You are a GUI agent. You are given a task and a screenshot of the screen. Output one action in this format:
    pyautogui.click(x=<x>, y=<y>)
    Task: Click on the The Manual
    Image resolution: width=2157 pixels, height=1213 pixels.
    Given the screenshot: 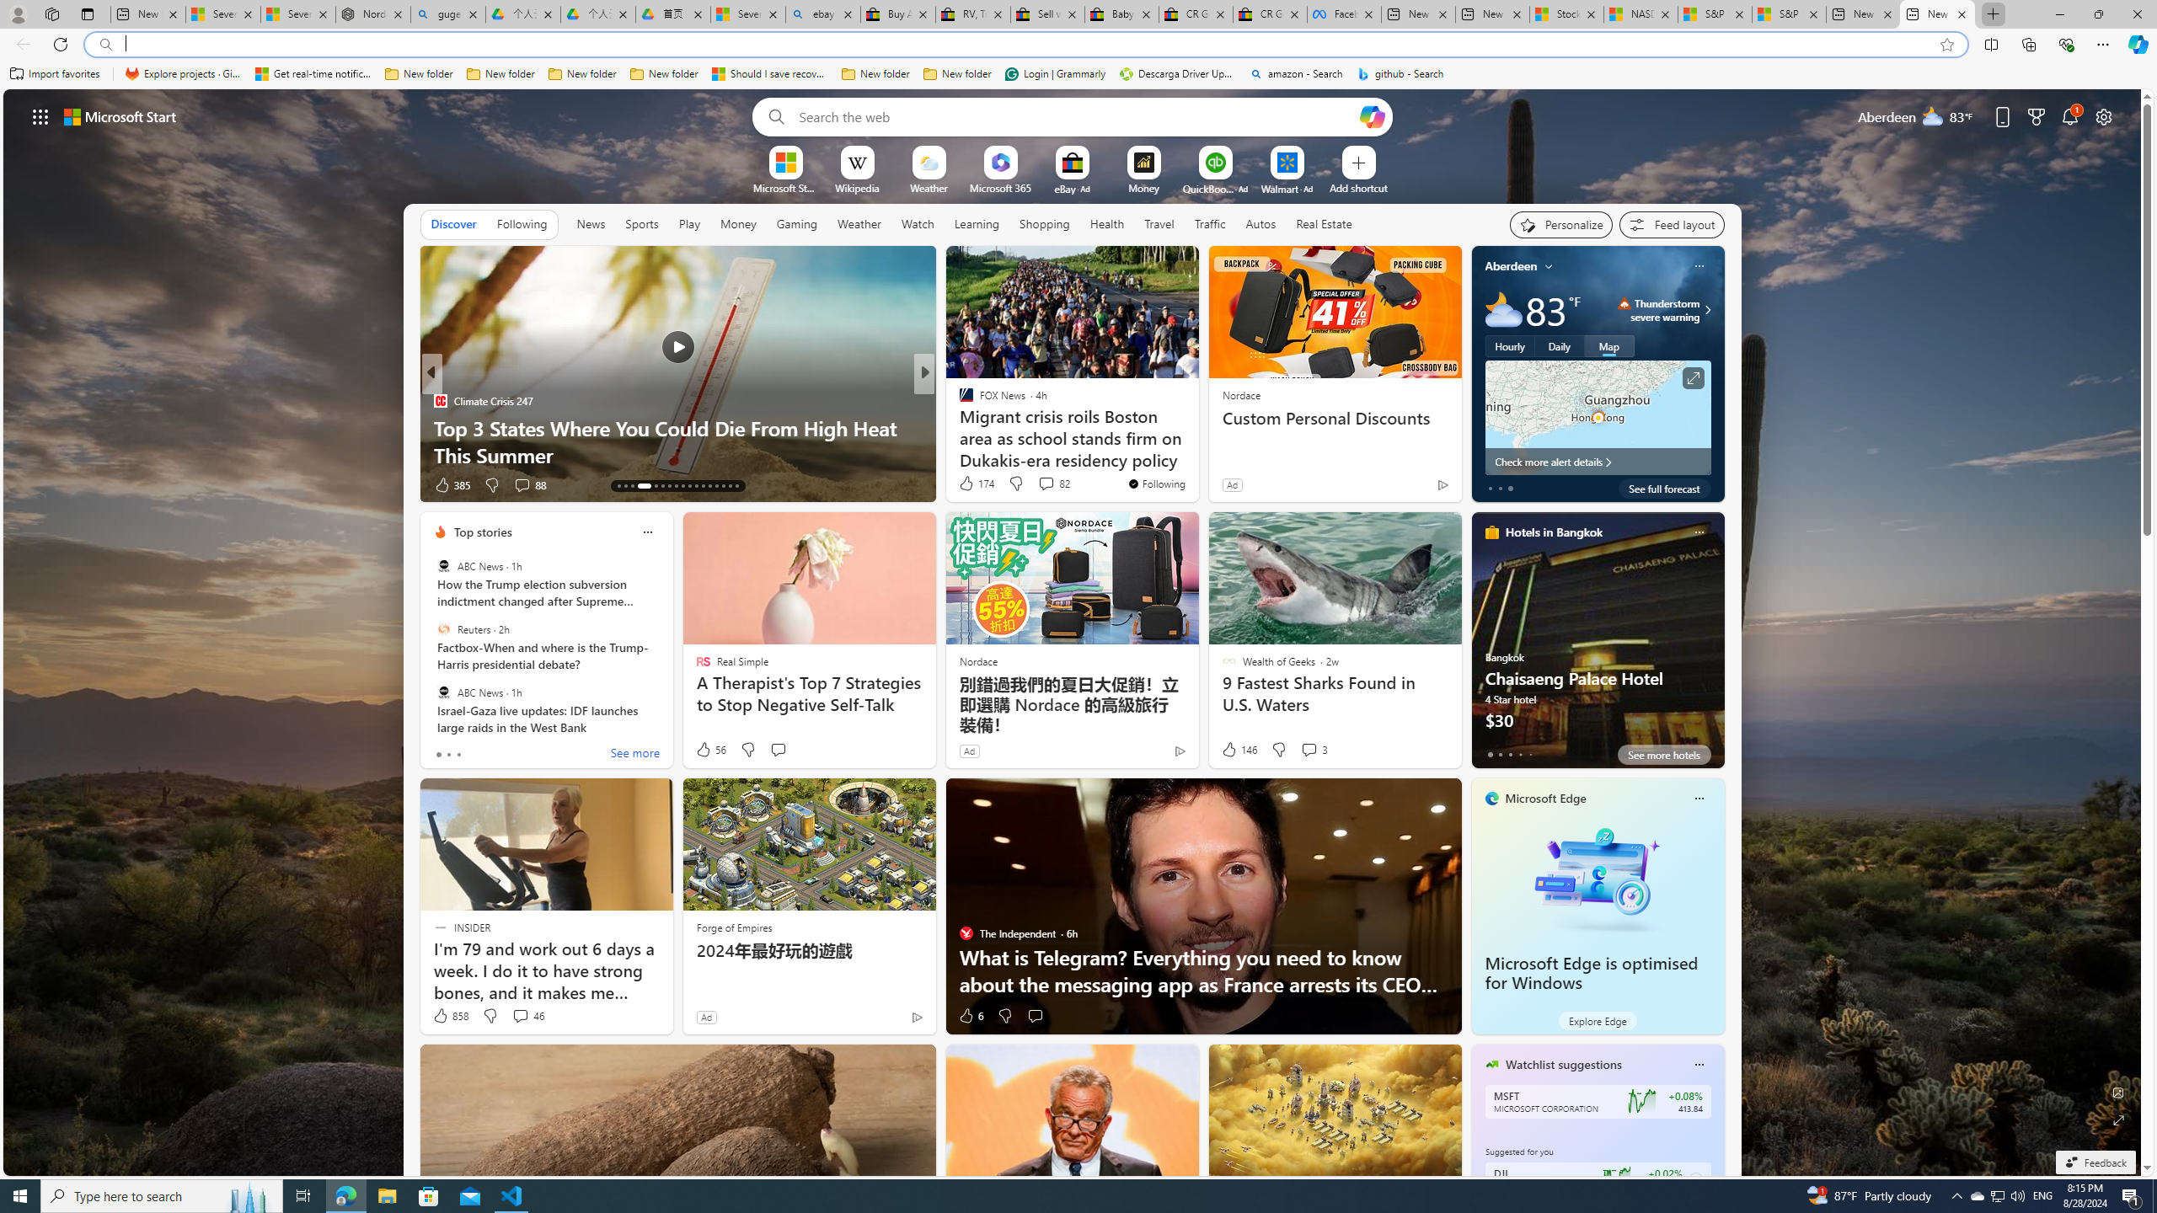 What is the action you would take?
    pyautogui.click(x=958, y=401)
    